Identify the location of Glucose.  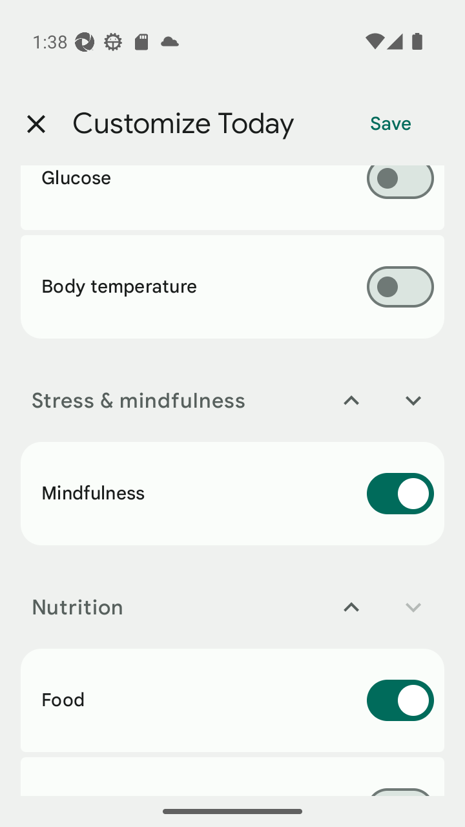
(232, 198).